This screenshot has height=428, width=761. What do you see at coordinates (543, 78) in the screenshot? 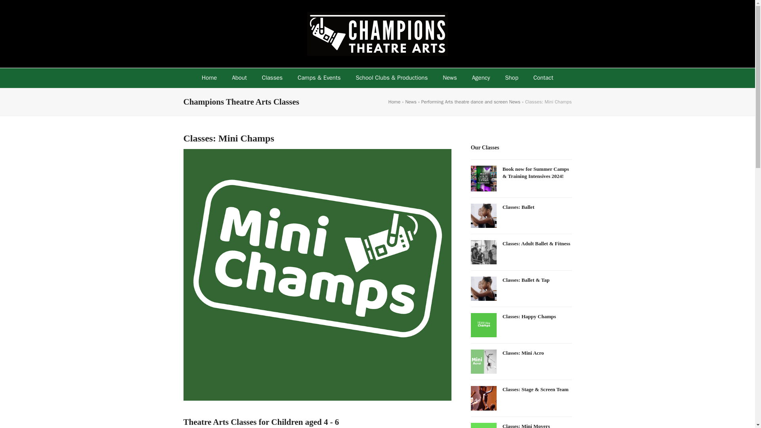
I see `Contact` at bounding box center [543, 78].